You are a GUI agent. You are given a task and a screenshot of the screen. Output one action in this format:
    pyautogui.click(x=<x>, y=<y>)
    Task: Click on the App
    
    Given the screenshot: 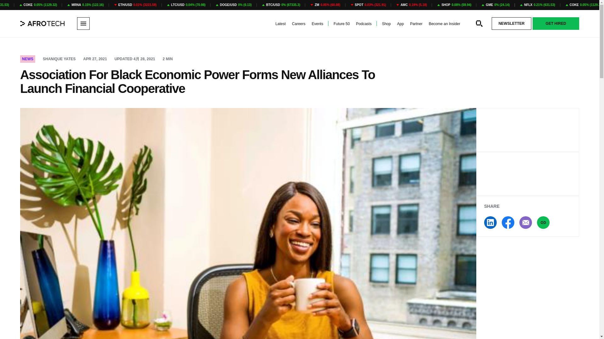 What is the action you would take?
    pyautogui.click(x=400, y=24)
    